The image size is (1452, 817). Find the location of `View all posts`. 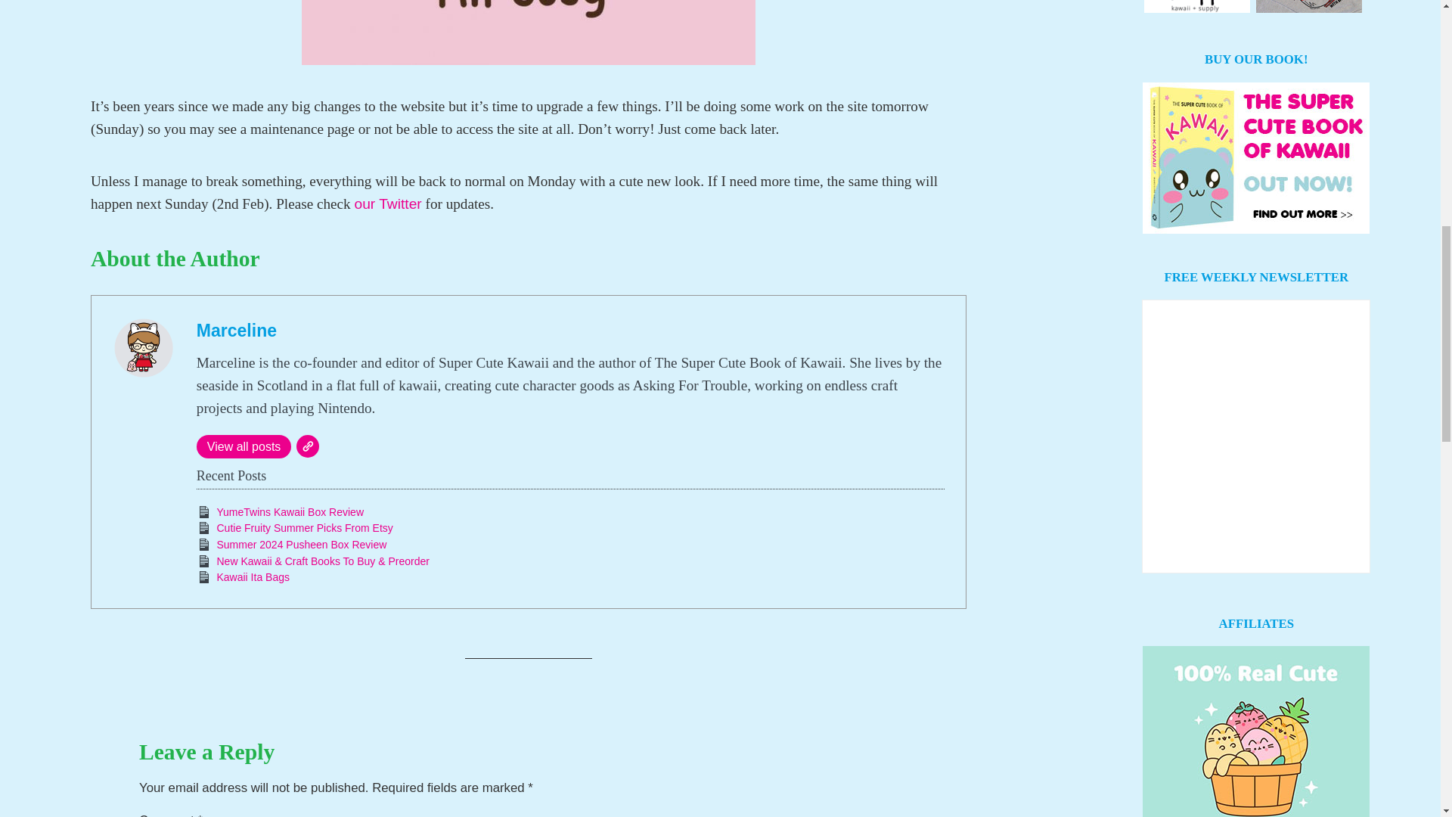

View all posts is located at coordinates (244, 446).